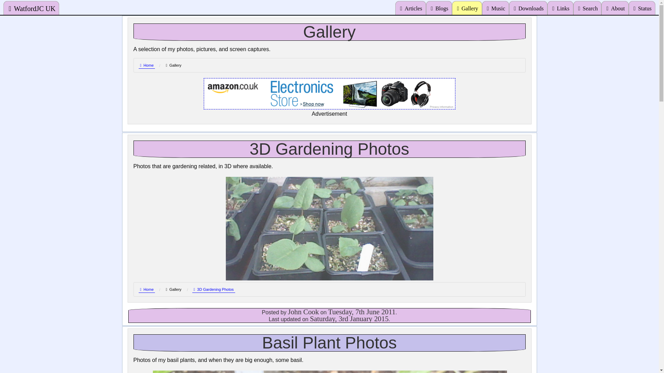  I want to click on 3D Gardening Photos, so click(214, 289).